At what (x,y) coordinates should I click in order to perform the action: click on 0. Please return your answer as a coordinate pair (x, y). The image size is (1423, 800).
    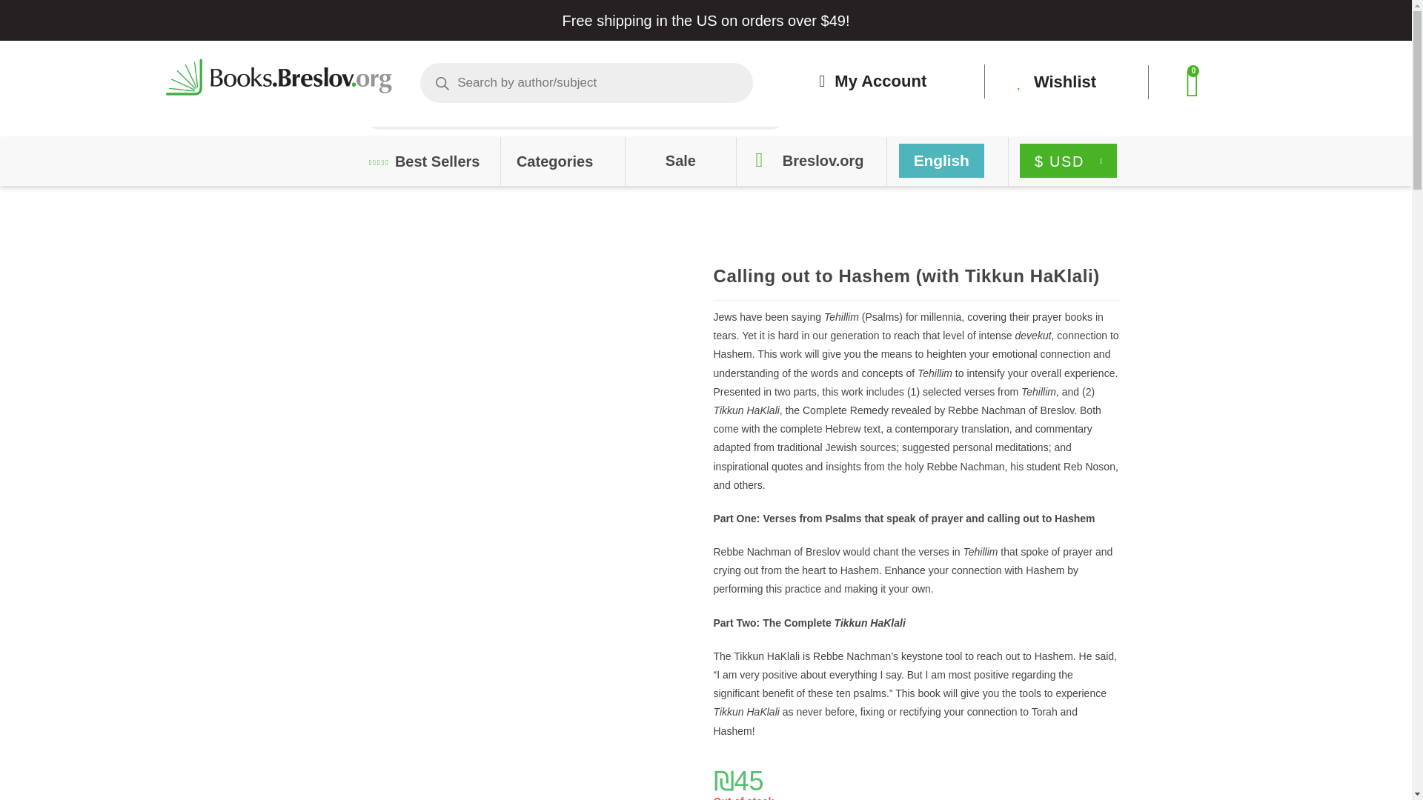
    Looking at the image, I should click on (1192, 83).